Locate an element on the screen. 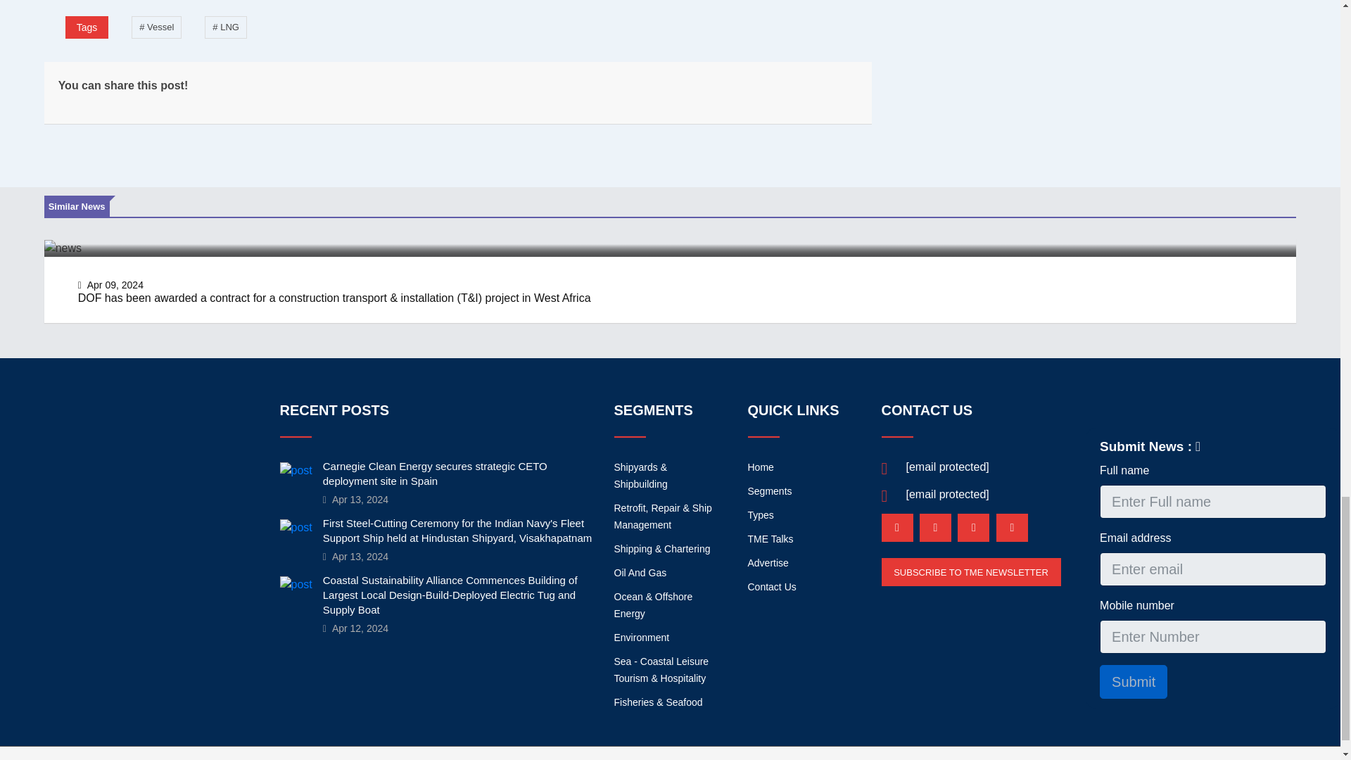  Linkedin  is located at coordinates (896, 528).